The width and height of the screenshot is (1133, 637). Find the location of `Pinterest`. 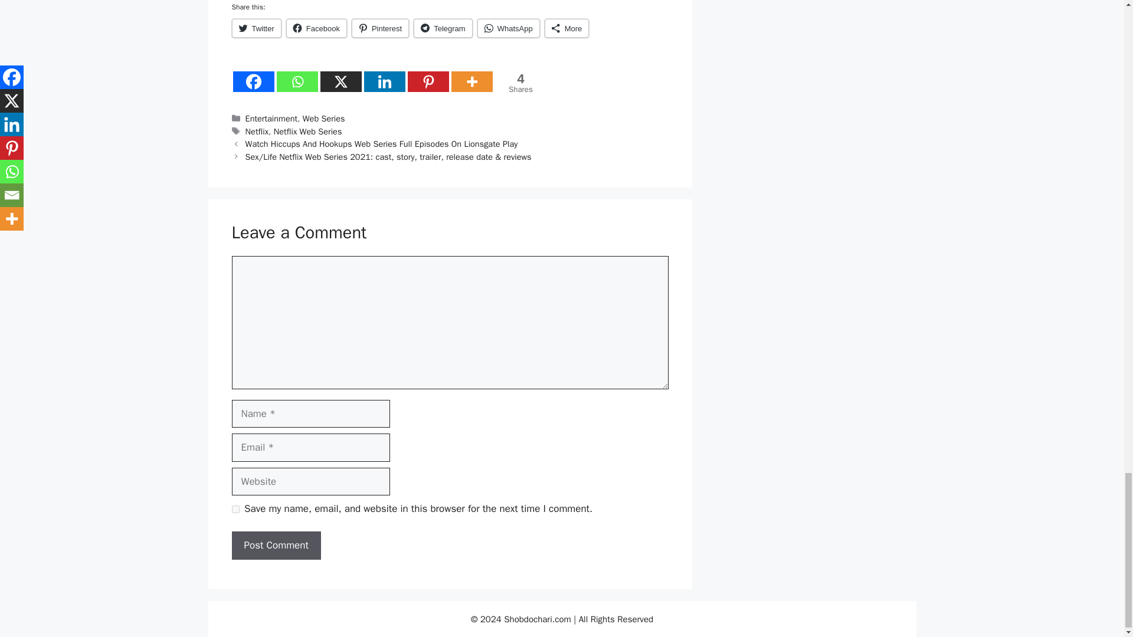

Pinterest is located at coordinates (380, 28).